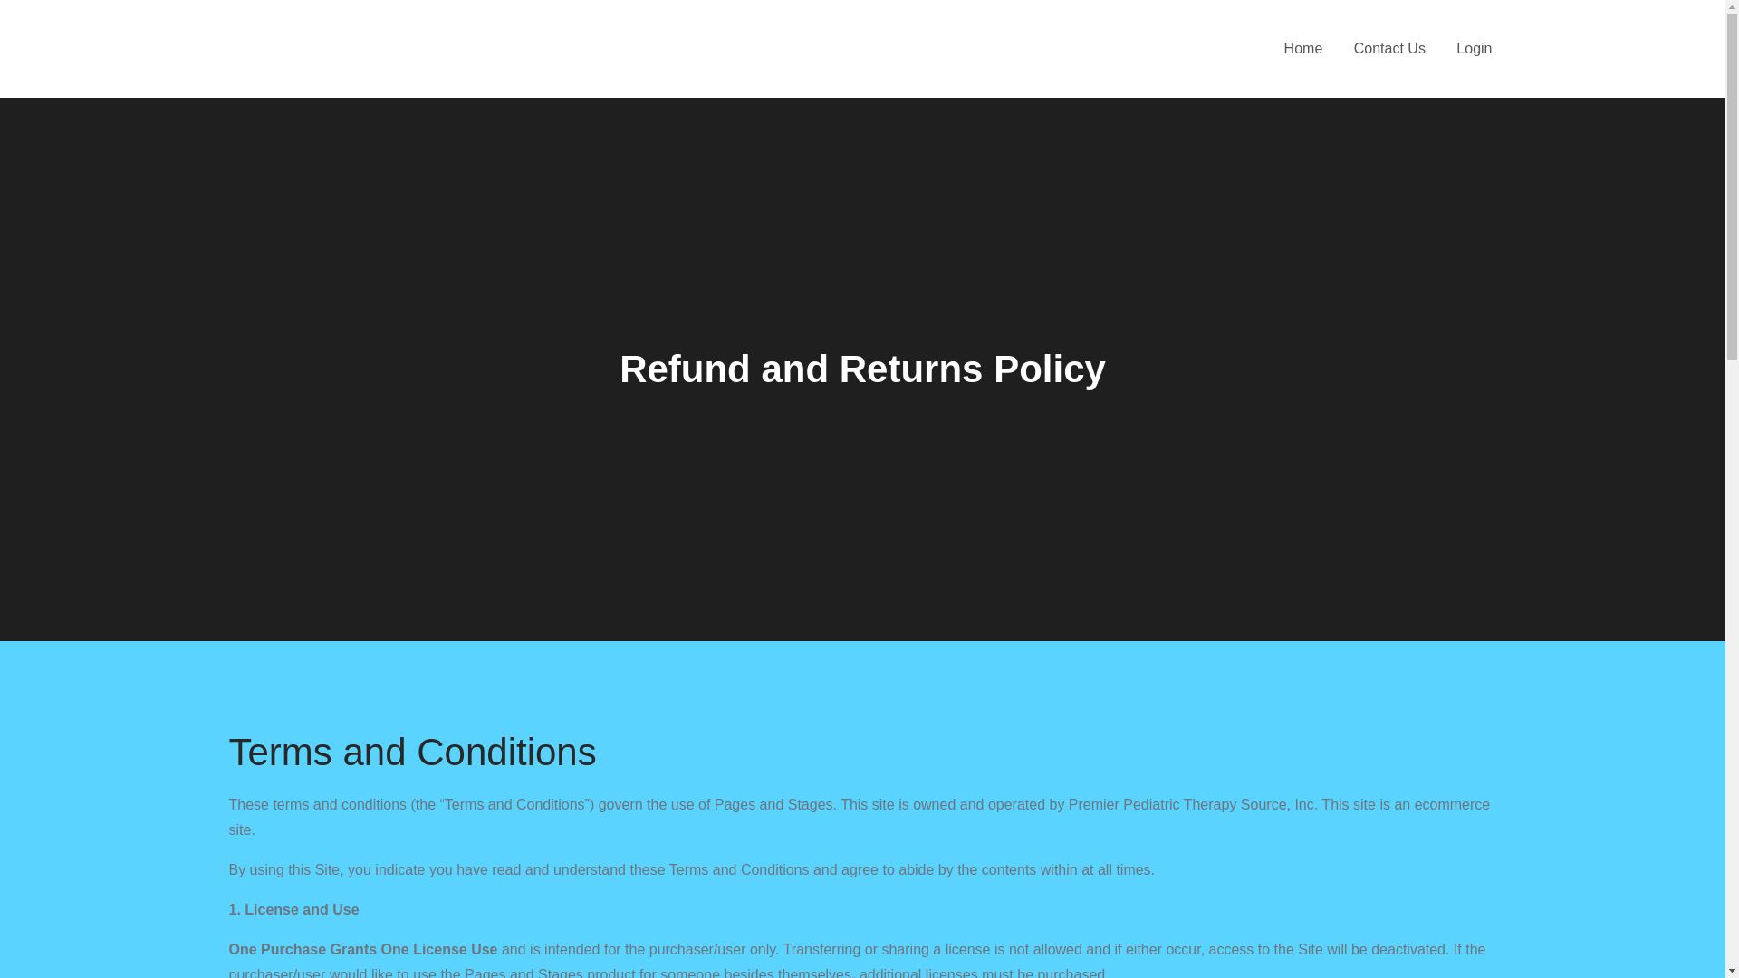 The image size is (1739, 978). I want to click on Login, so click(1475, 49).